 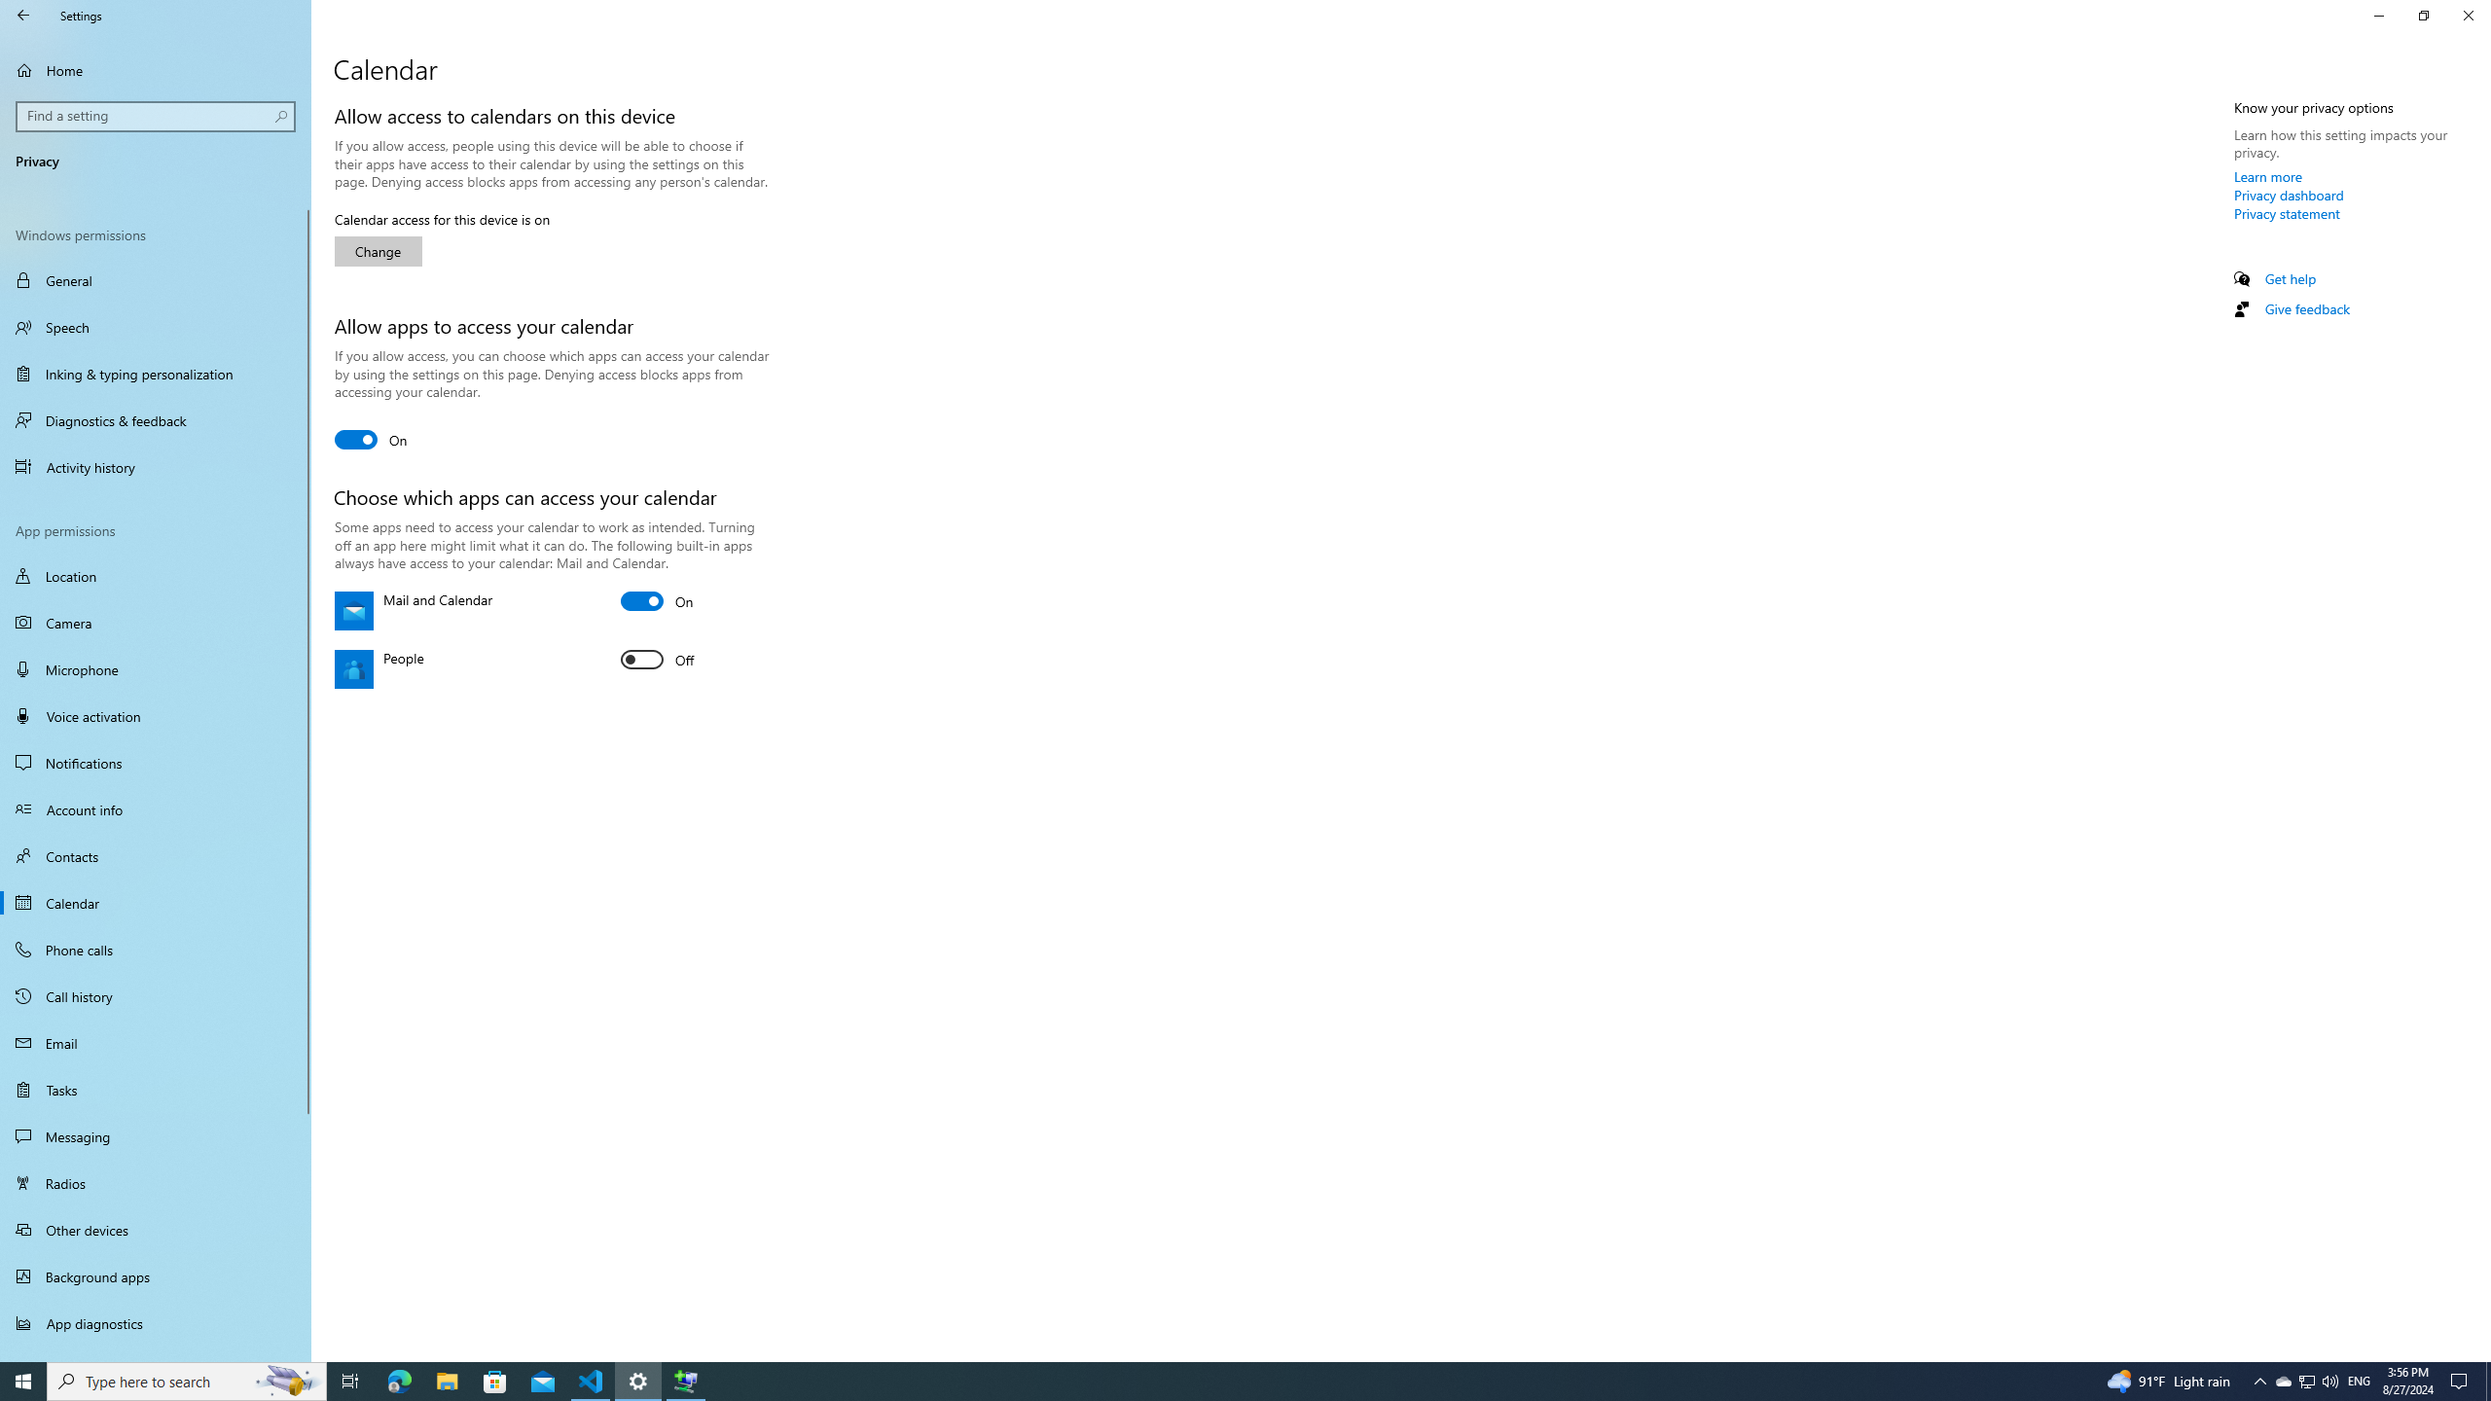 What do you see at coordinates (1209, 1382) in the screenshot?
I see `Running applications` at bounding box center [1209, 1382].